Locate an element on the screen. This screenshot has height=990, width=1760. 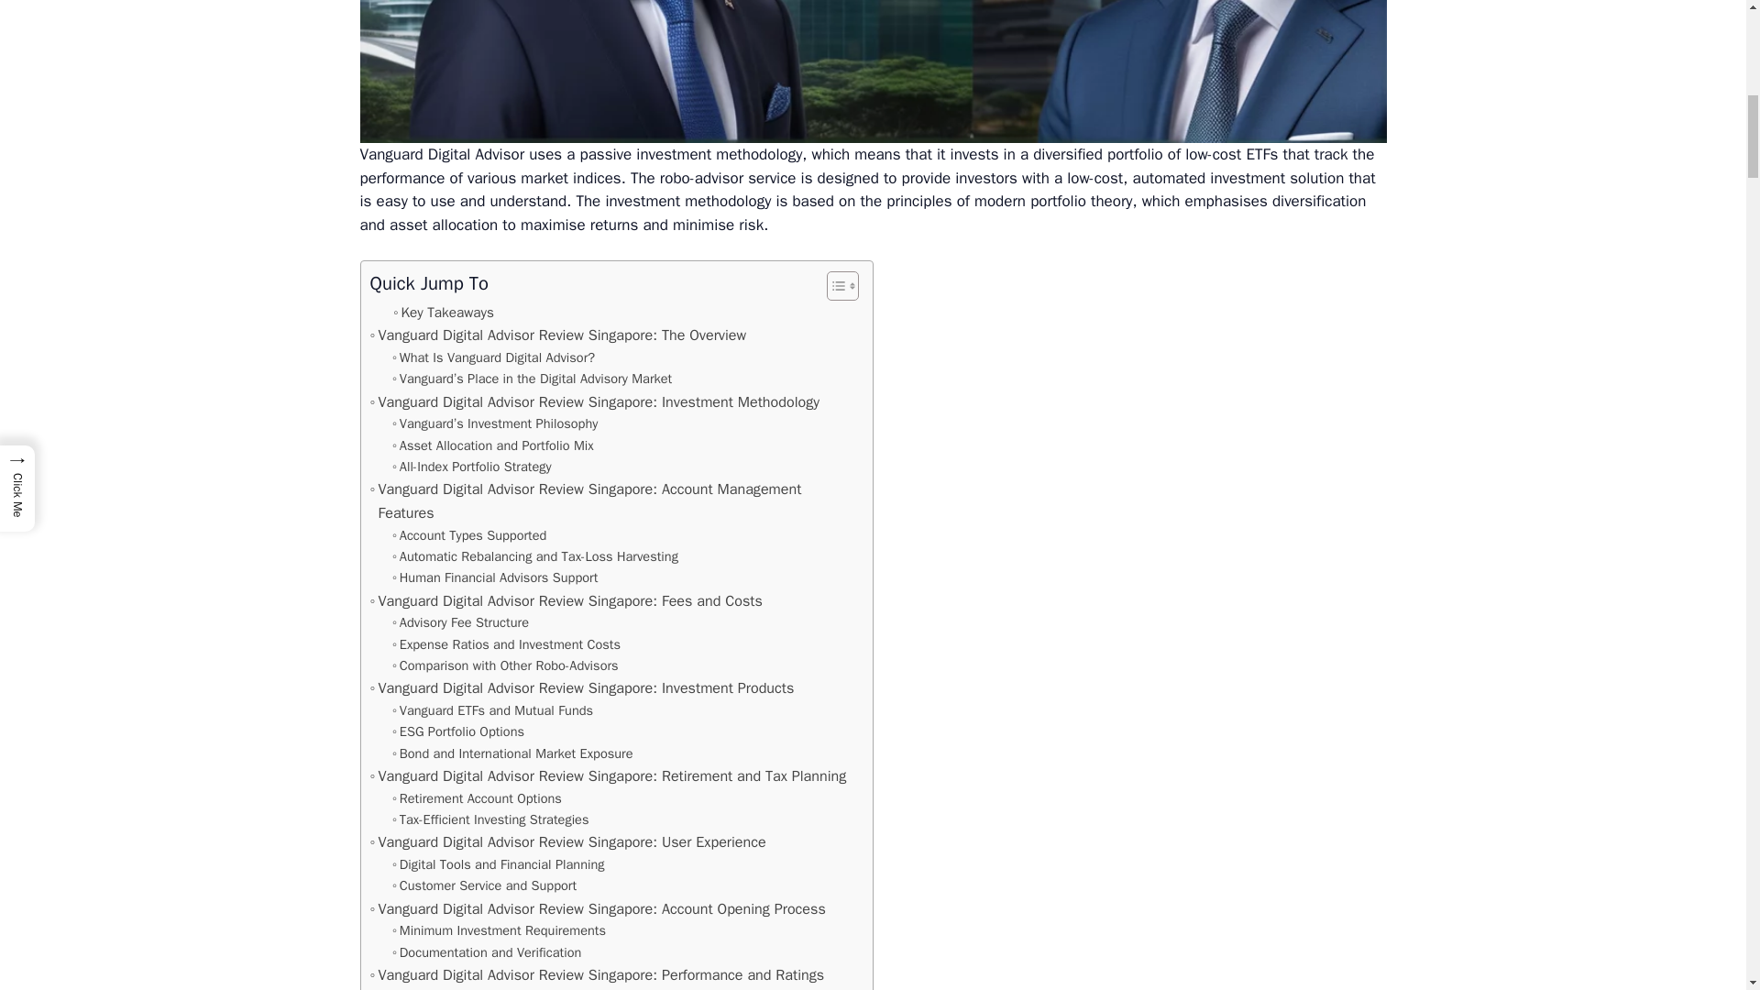
Vanguard Digital Advisor Review Singapore: Fees and Costs is located at coordinates (566, 600).